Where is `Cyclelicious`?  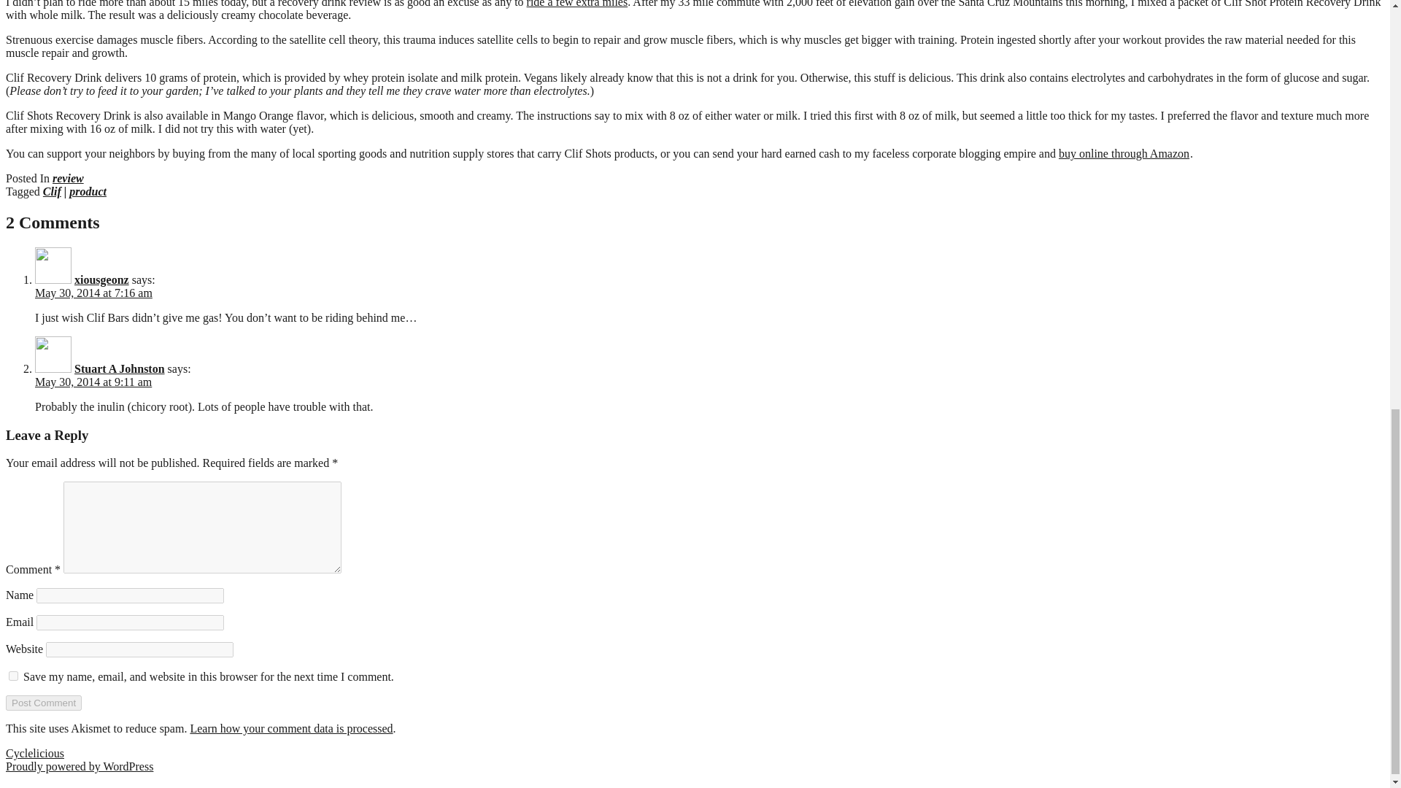 Cyclelicious is located at coordinates (35, 753).